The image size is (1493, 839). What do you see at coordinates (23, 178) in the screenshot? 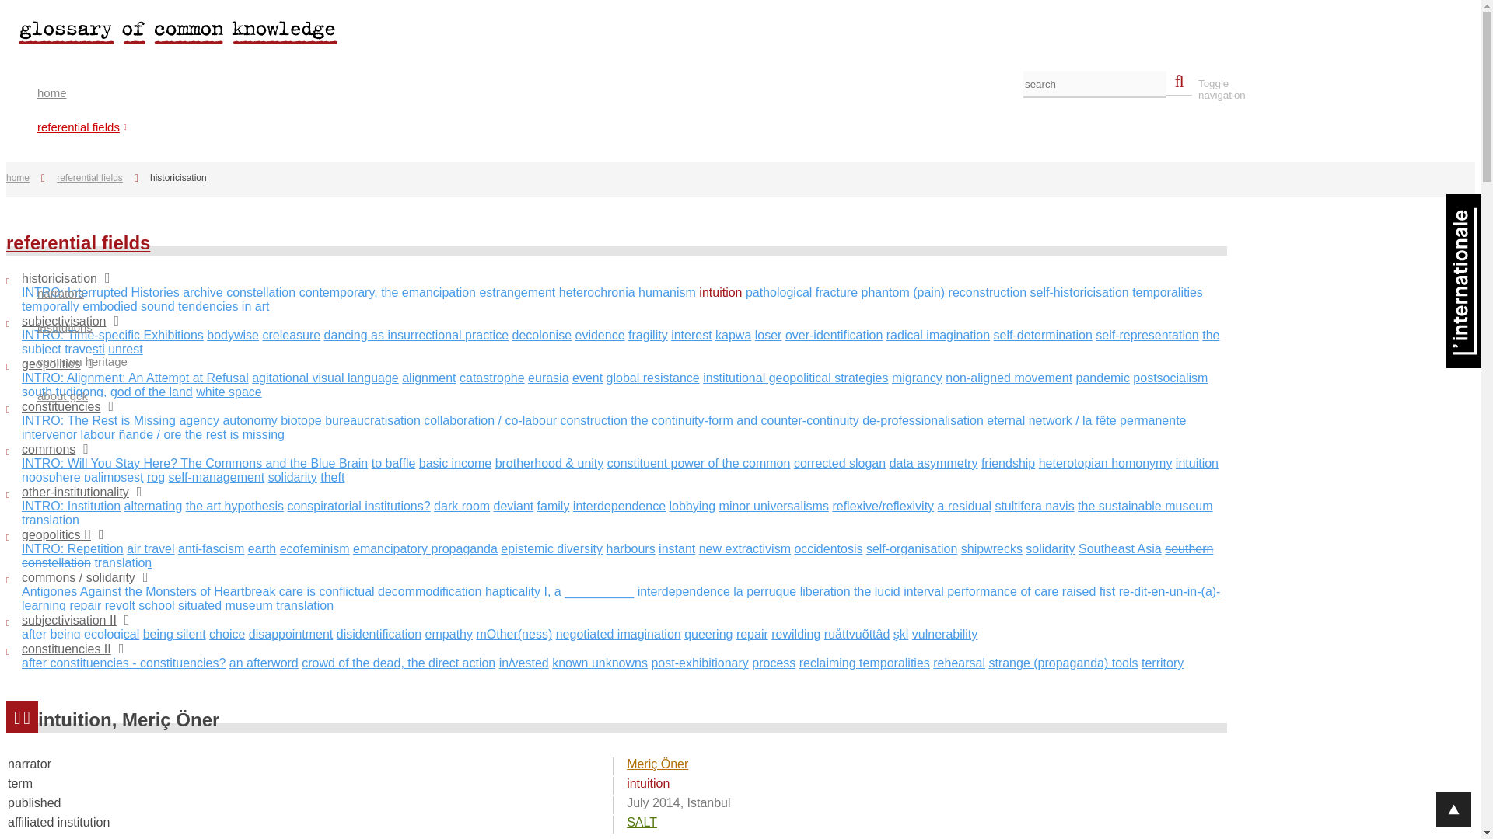
I see `home` at bounding box center [23, 178].